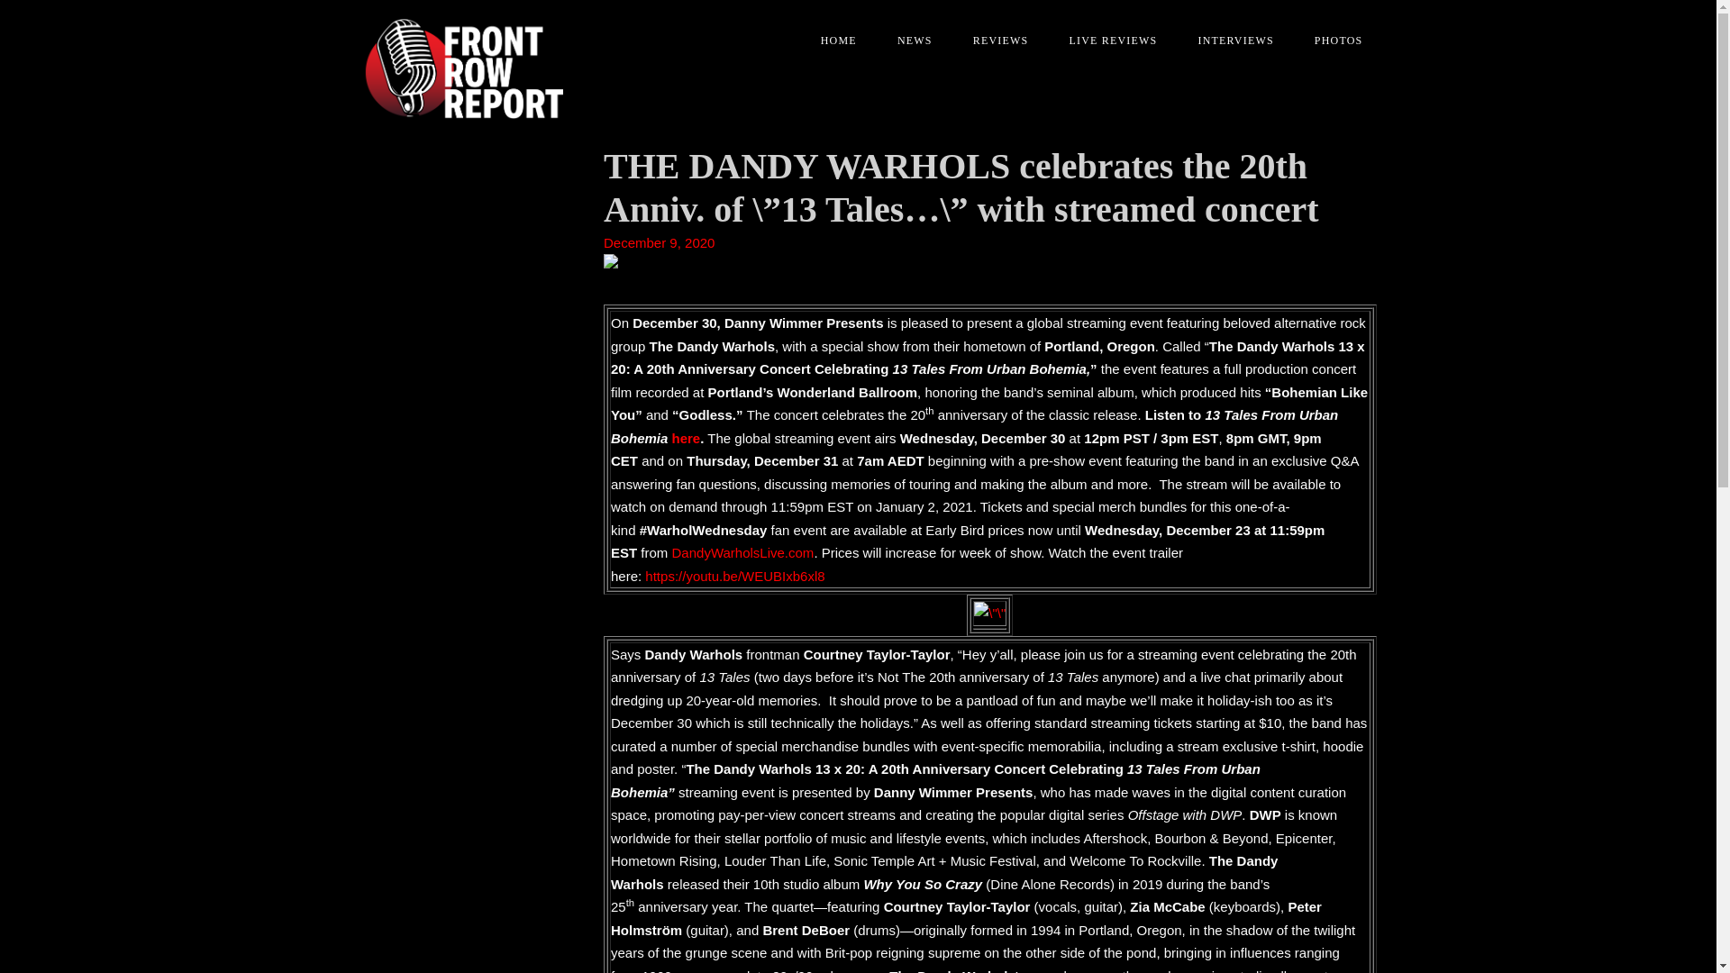  What do you see at coordinates (687, 438) in the screenshot?
I see `here` at bounding box center [687, 438].